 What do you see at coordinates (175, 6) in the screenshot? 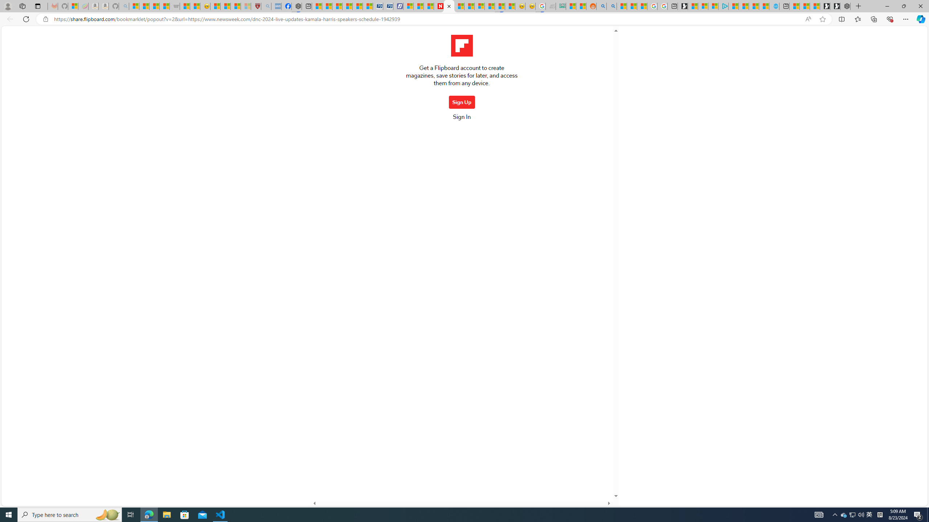
I see `Combat Siege` at bounding box center [175, 6].